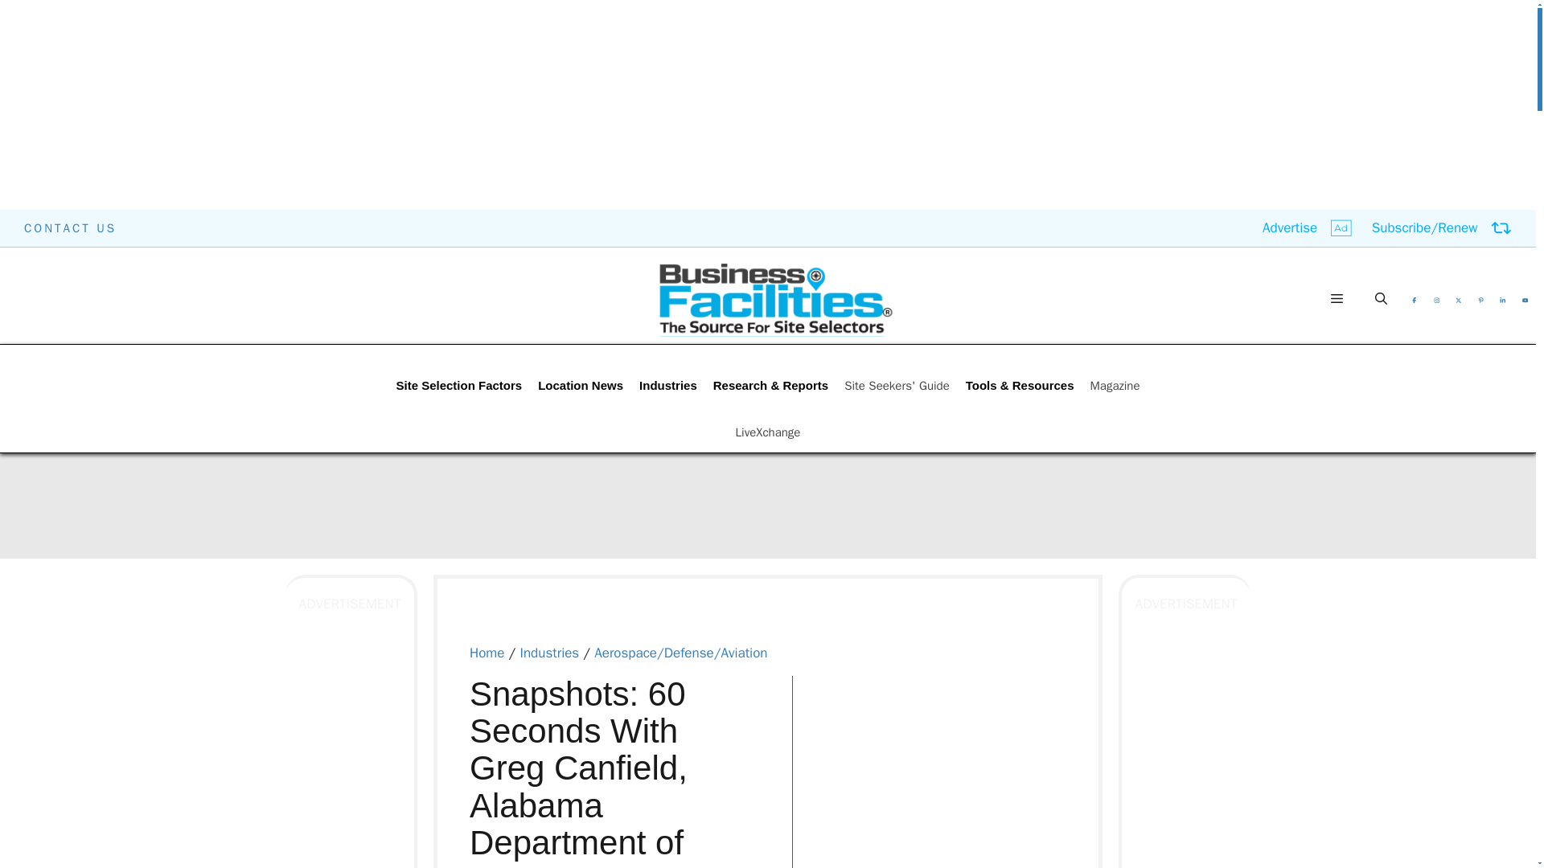  What do you see at coordinates (405, 285) in the screenshot?
I see `3rd party ad content` at bounding box center [405, 285].